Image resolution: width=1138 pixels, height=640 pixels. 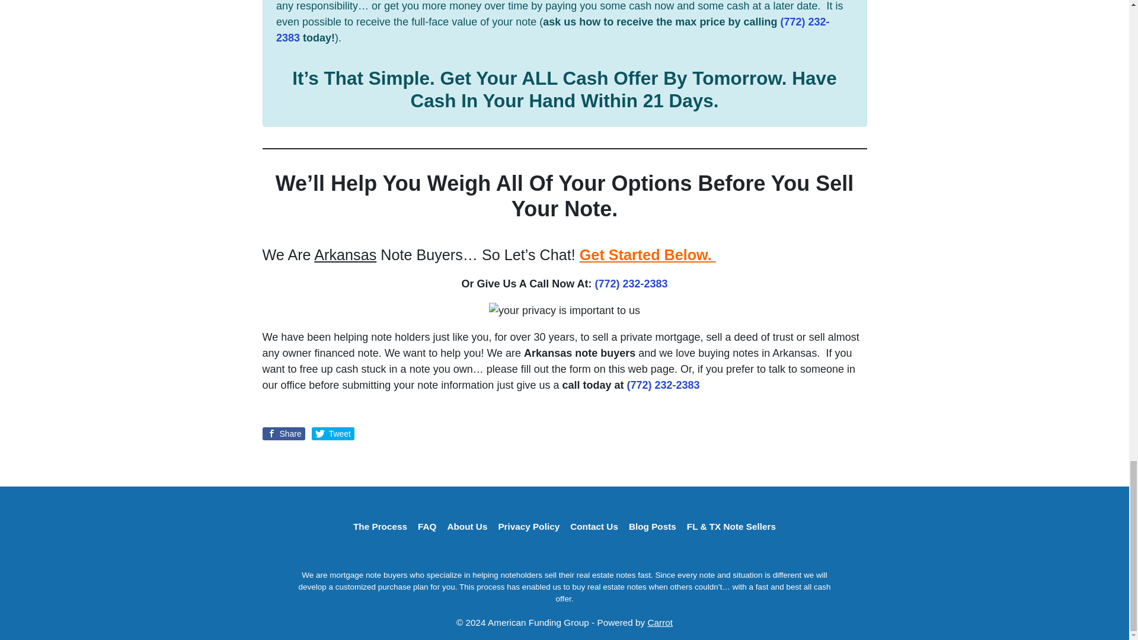 What do you see at coordinates (467, 527) in the screenshot?
I see `About Us` at bounding box center [467, 527].